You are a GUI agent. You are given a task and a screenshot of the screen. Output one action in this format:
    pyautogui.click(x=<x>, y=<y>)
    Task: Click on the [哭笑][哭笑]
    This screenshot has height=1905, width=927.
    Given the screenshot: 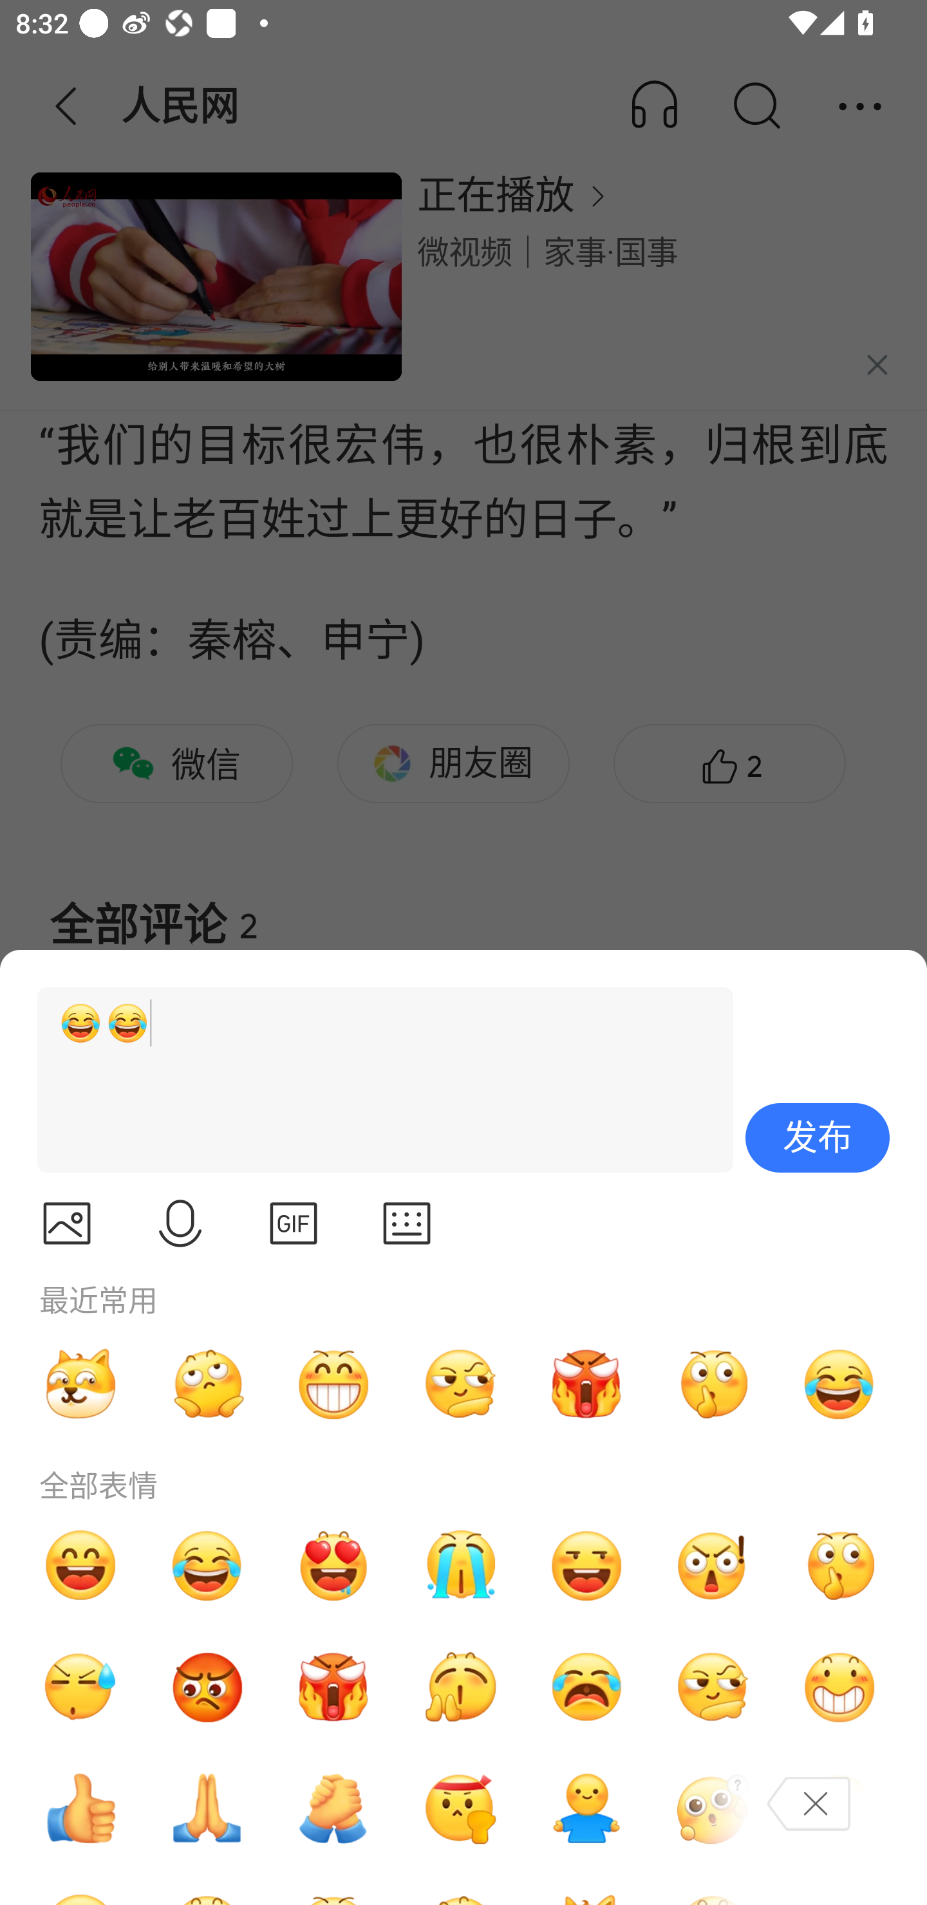 What is the action you would take?
    pyautogui.click(x=375, y=1080)
    